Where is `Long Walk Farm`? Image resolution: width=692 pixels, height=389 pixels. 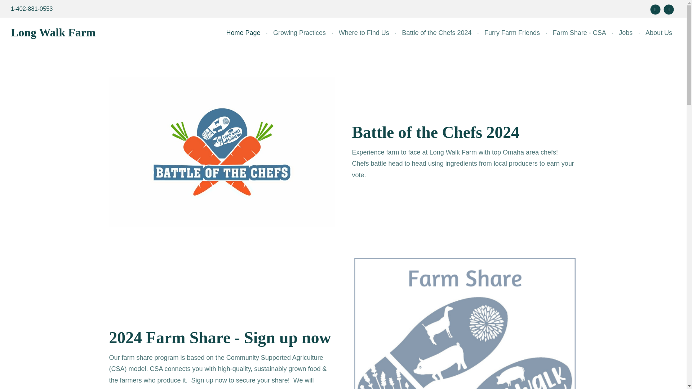 Long Walk Farm is located at coordinates (53, 32).